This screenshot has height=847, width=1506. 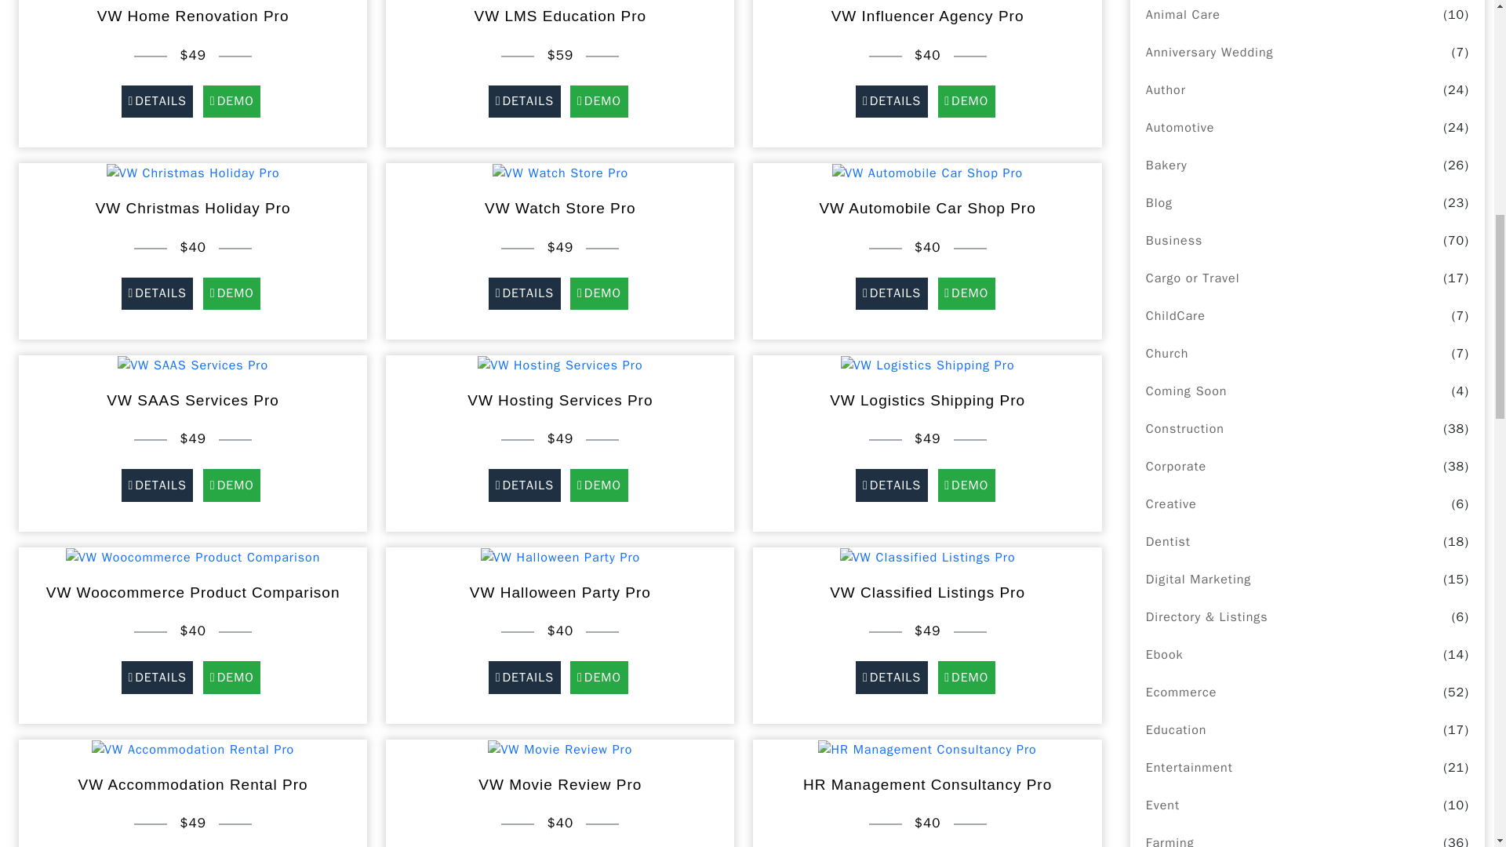 What do you see at coordinates (966, 102) in the screenshot?
I see `DEMO` at bounding box center [966, 102].